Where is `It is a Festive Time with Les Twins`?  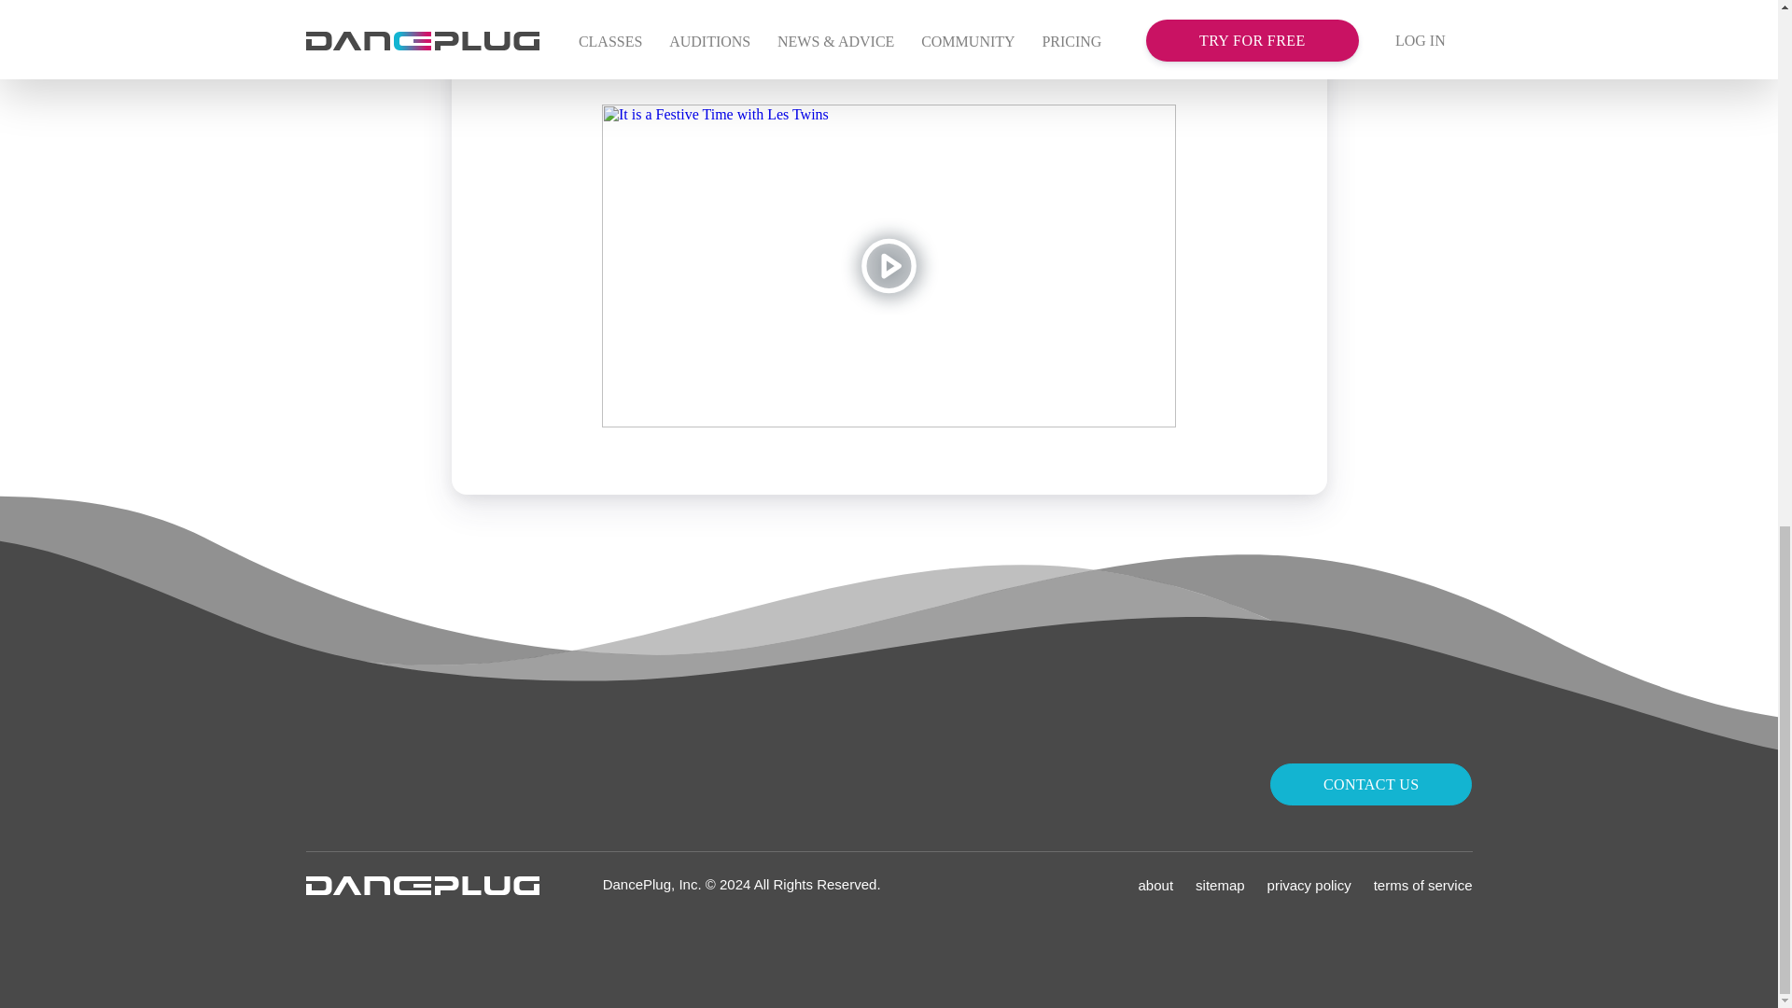
It is a Festive Time with Les Twins is located at coordinates (889, 265).